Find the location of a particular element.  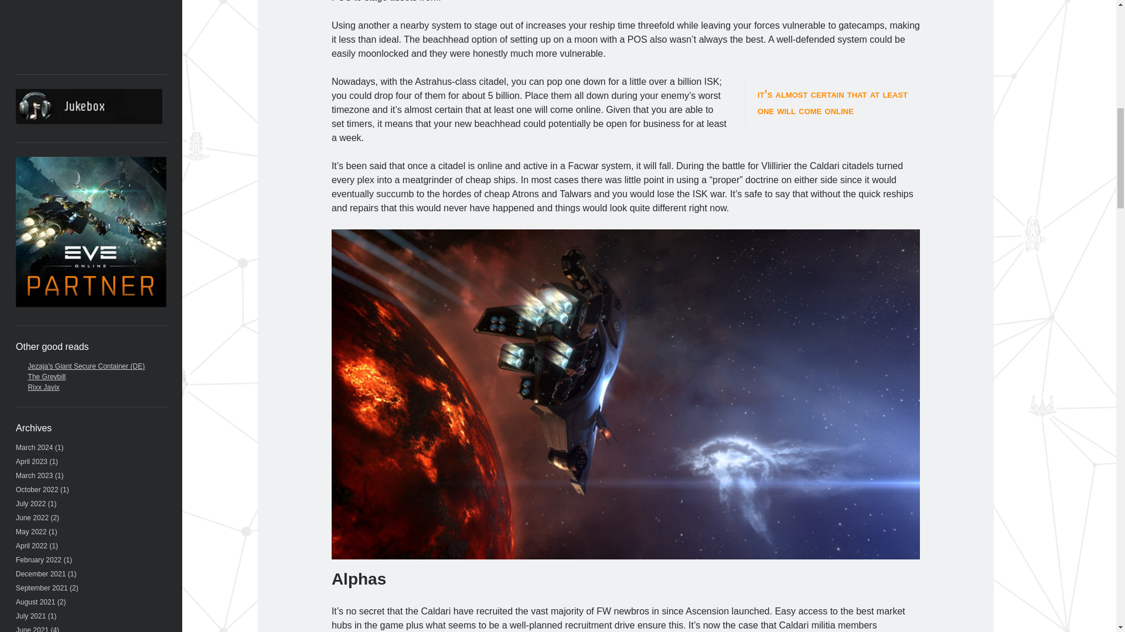

February 2022 is located at coordinates (39, 560).